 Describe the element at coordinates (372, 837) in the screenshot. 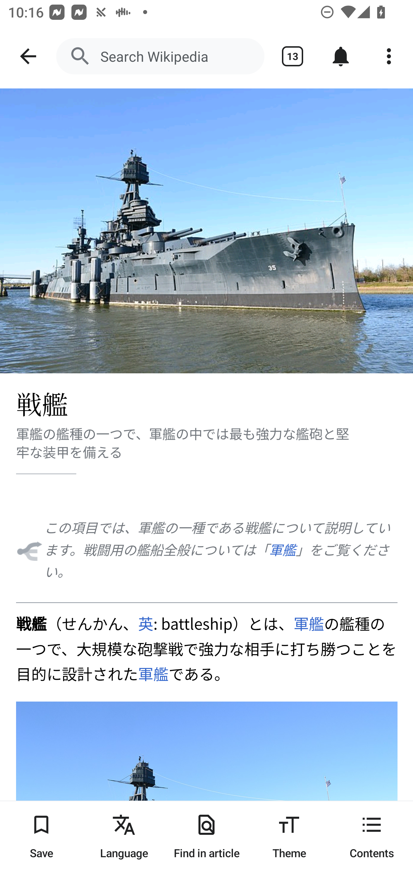

I see `Contents` at that location.